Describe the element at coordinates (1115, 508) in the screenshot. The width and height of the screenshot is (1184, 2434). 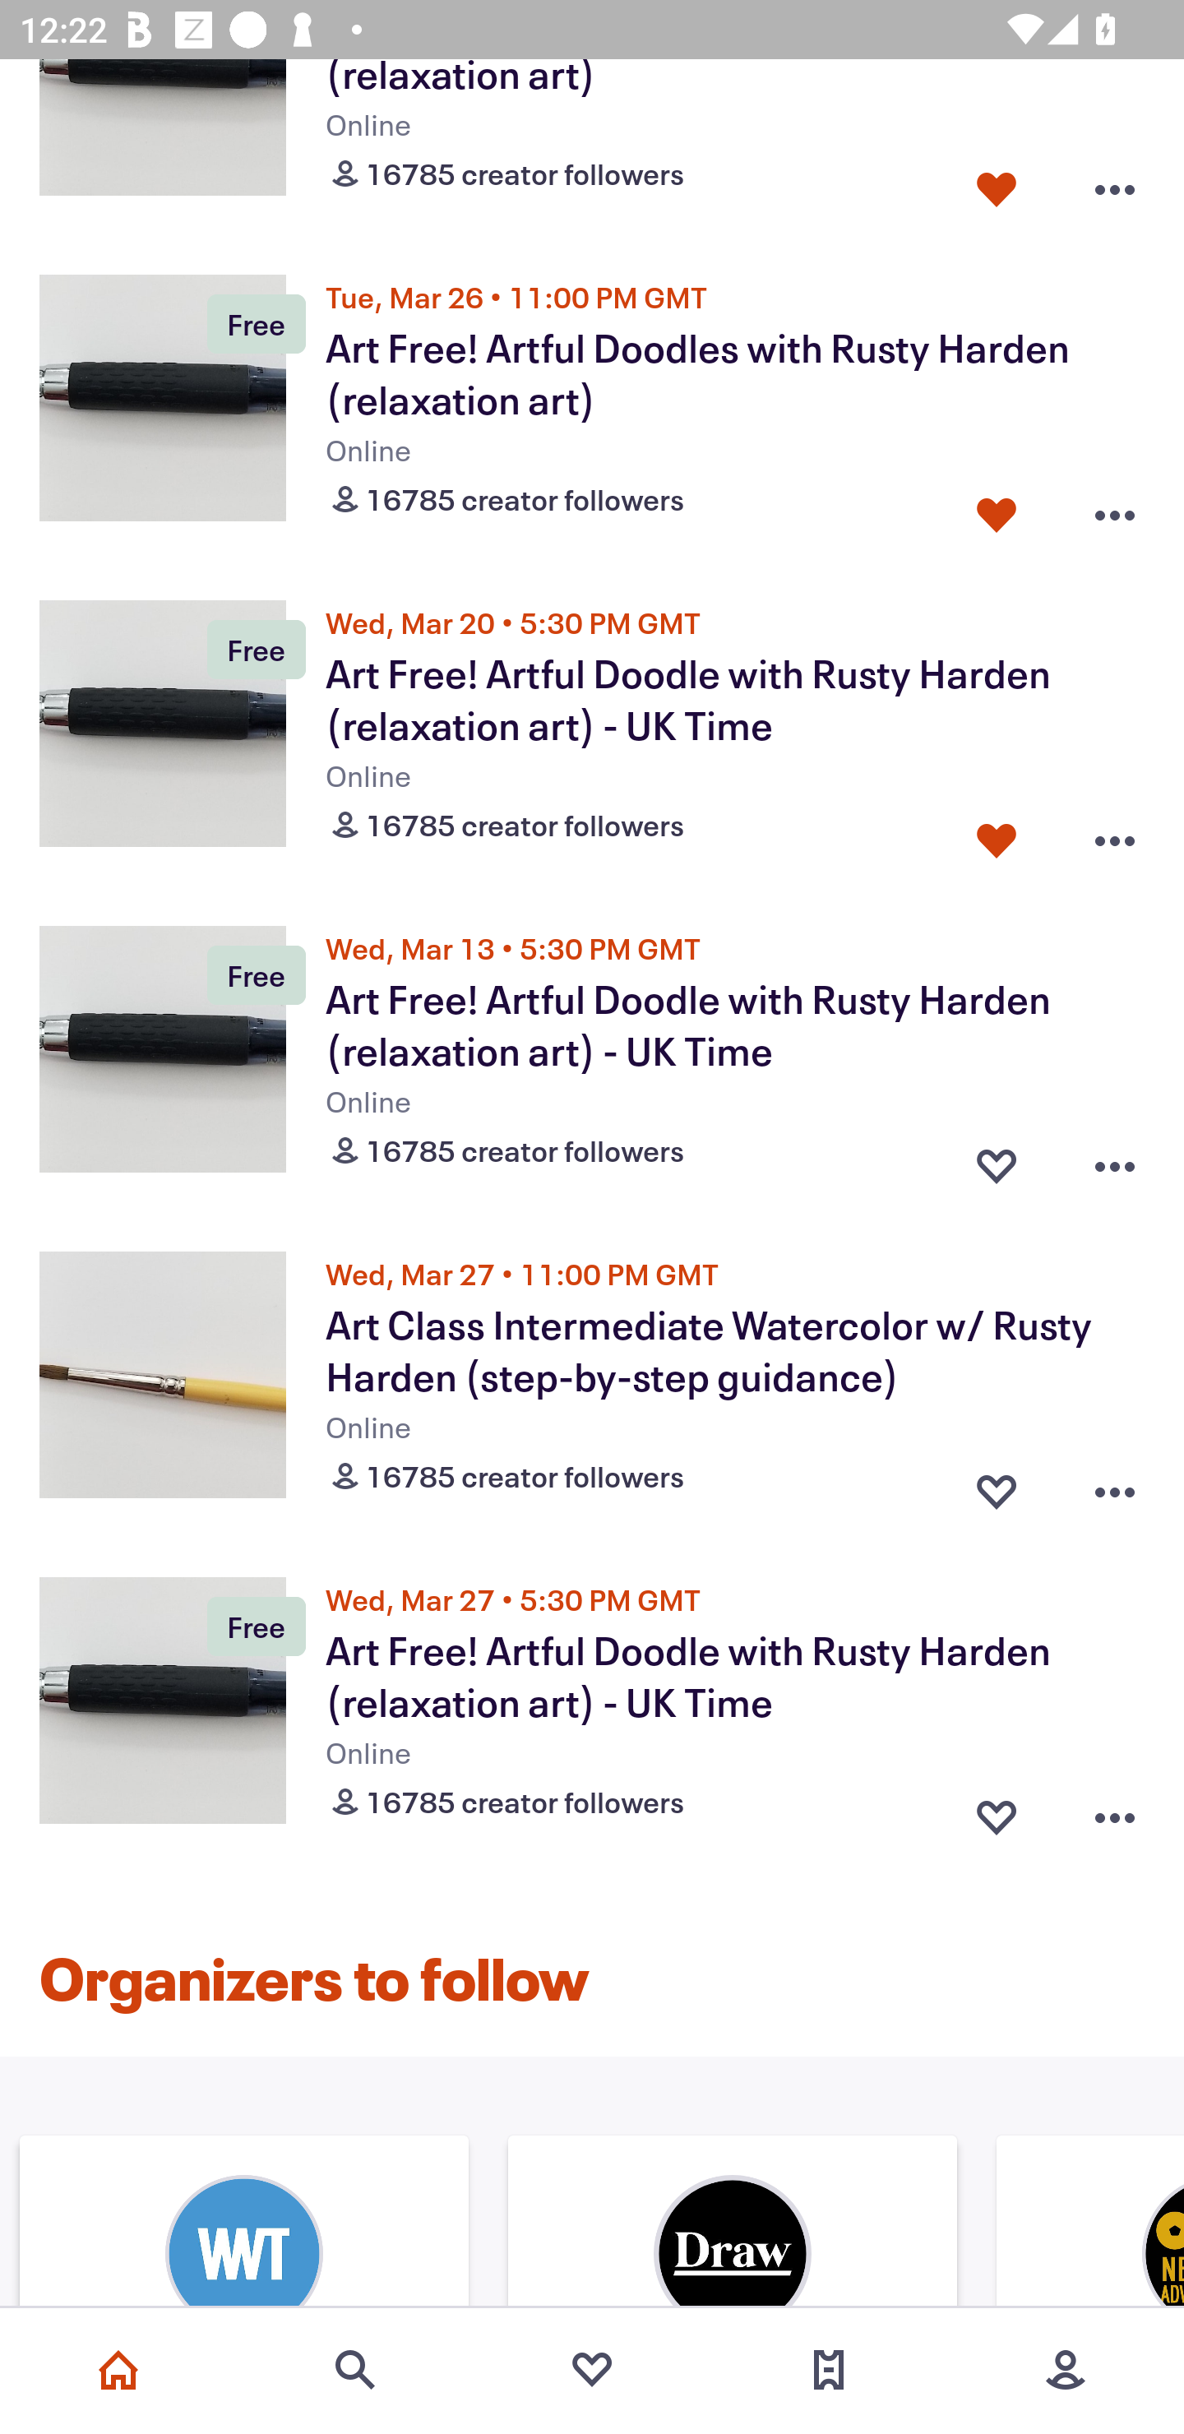
I see `Overflow menu button` at that location.